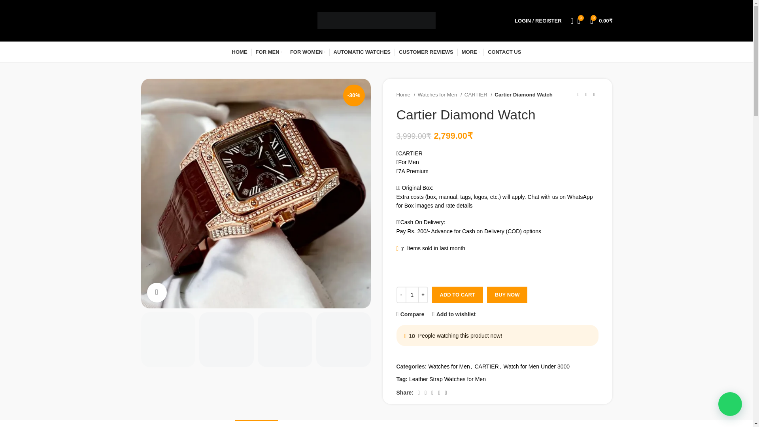  I want to click on Shopping cart, so click(601, 21).